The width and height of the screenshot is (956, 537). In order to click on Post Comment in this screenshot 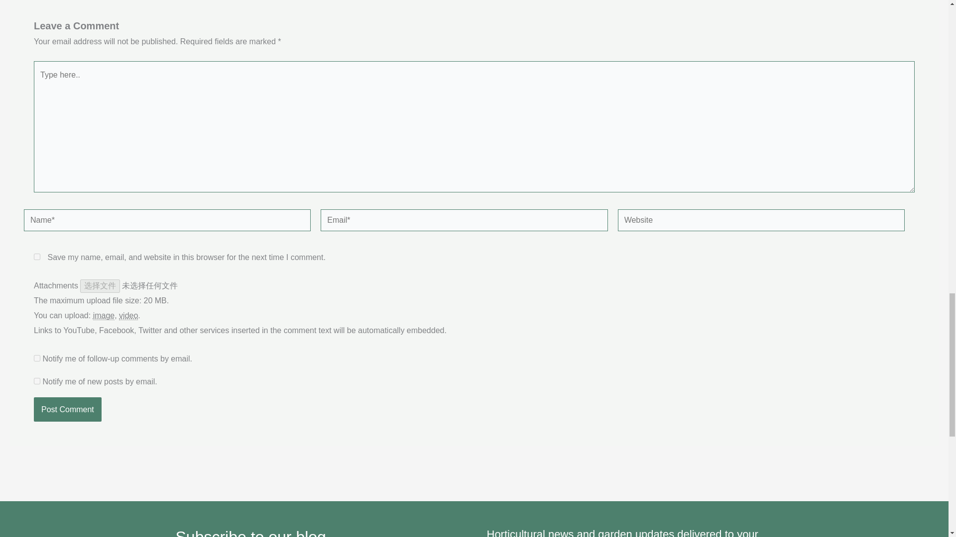, I will do `click(67, 410)`.